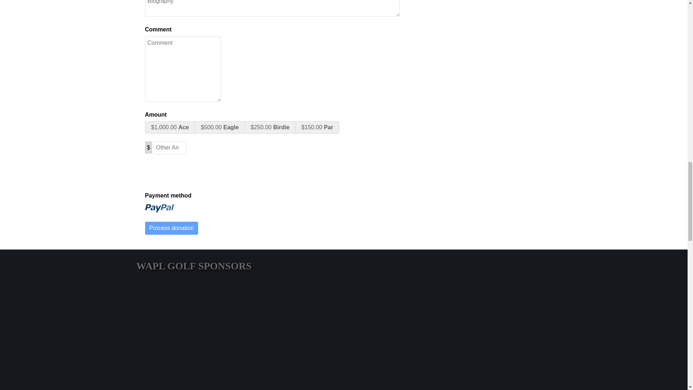  What do you see at coordinates (158, 30) in the screenshot?
I see `Comment` at bounding box center [158, 30].